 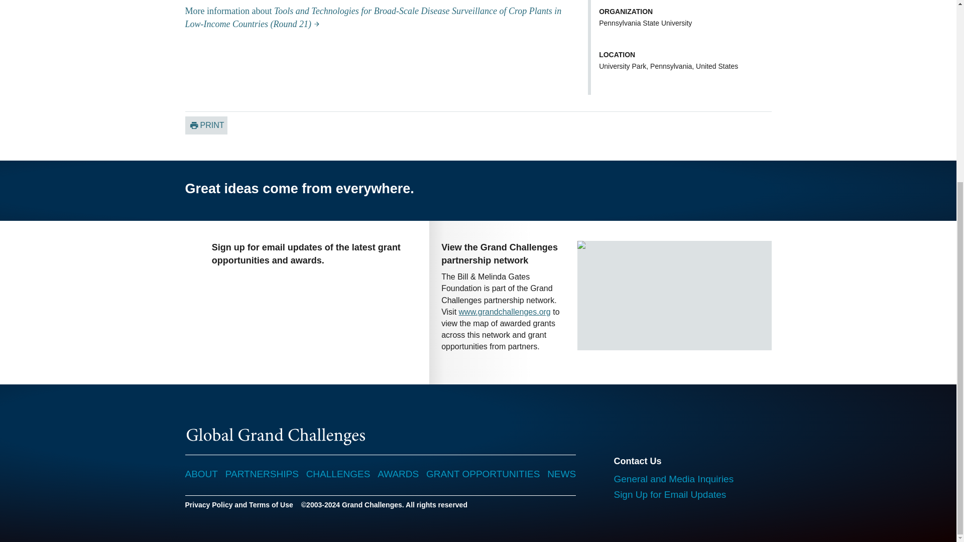 What do you see at coordinates (504, 312) in the screenshot?
I see `www.grandchallenges.org` at bounding box center [504, 312].